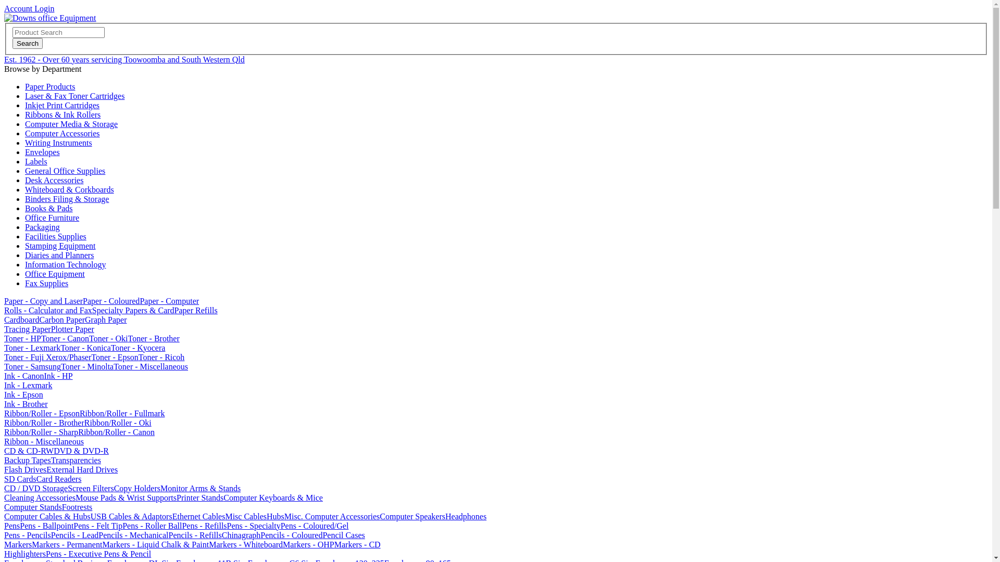 This screenshot has height=562, width=1000. I want to click on Information Technology, so click(66, 264).